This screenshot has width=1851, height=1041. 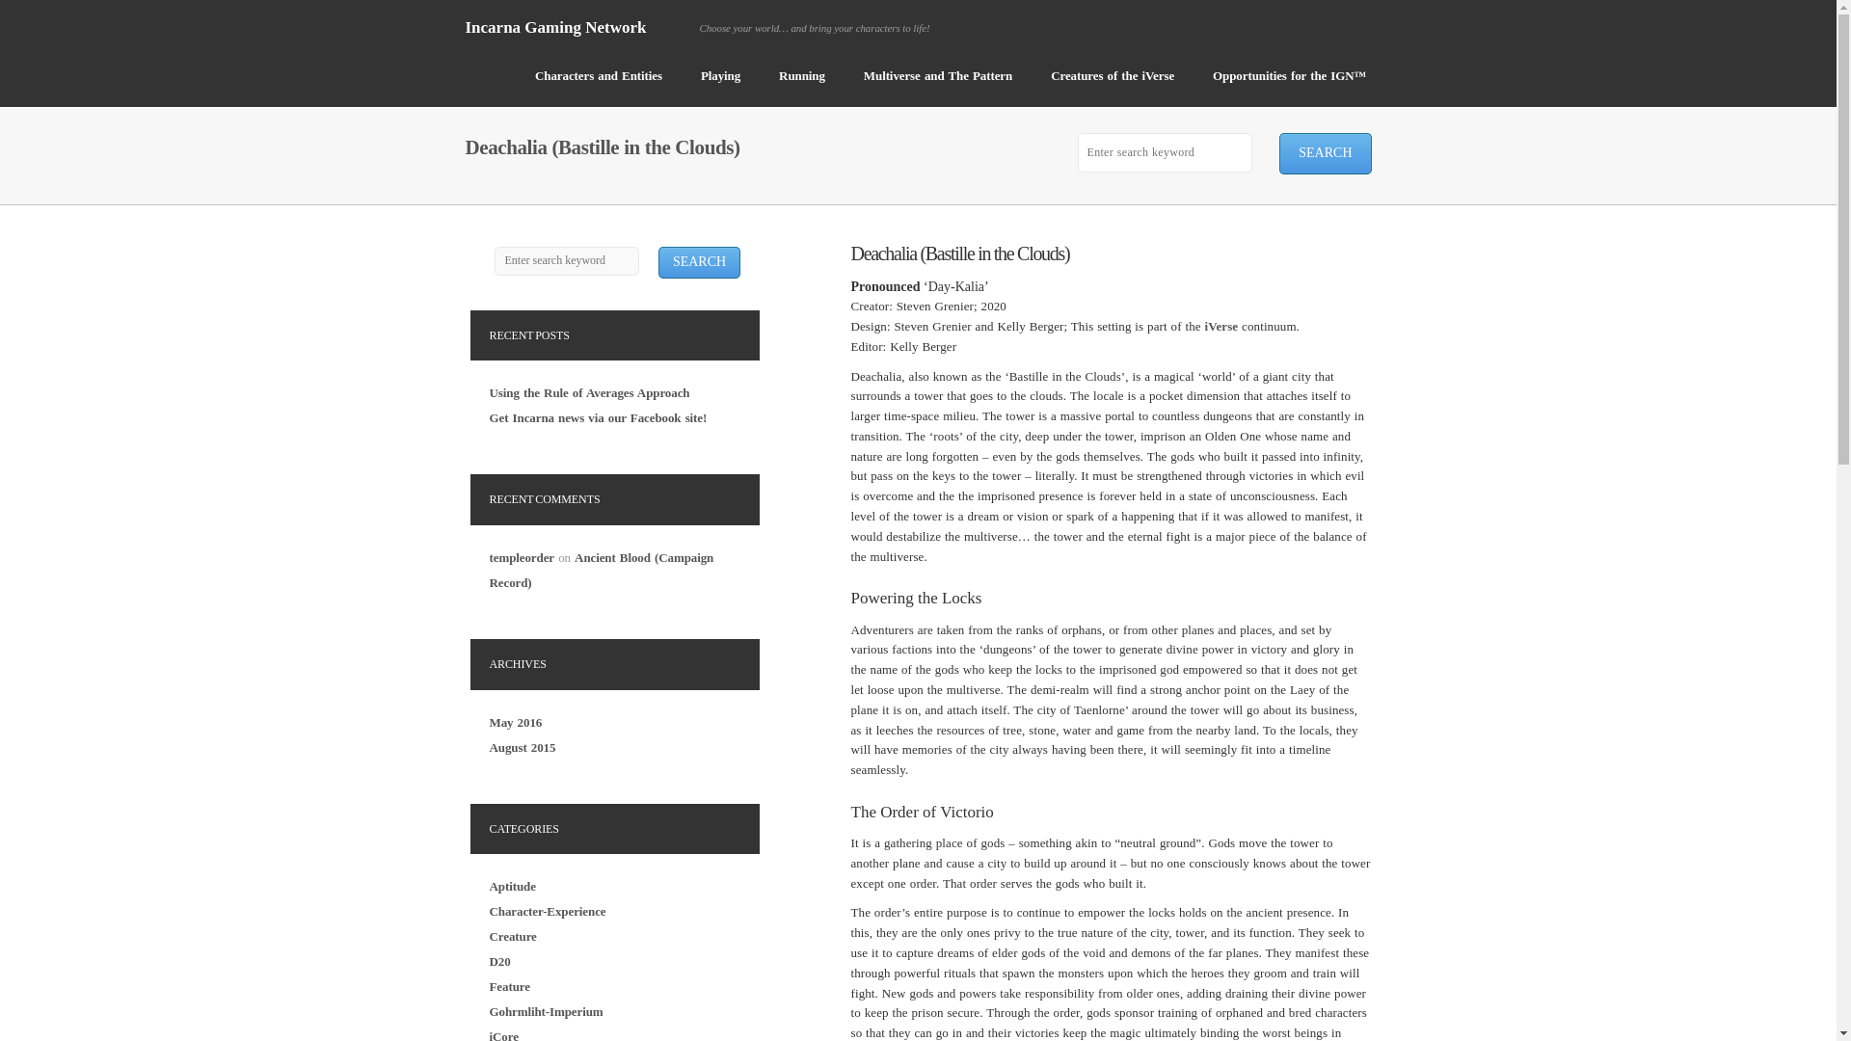 I want to click on Using the Rule of Averages Approach, so click(x=590, y=391).